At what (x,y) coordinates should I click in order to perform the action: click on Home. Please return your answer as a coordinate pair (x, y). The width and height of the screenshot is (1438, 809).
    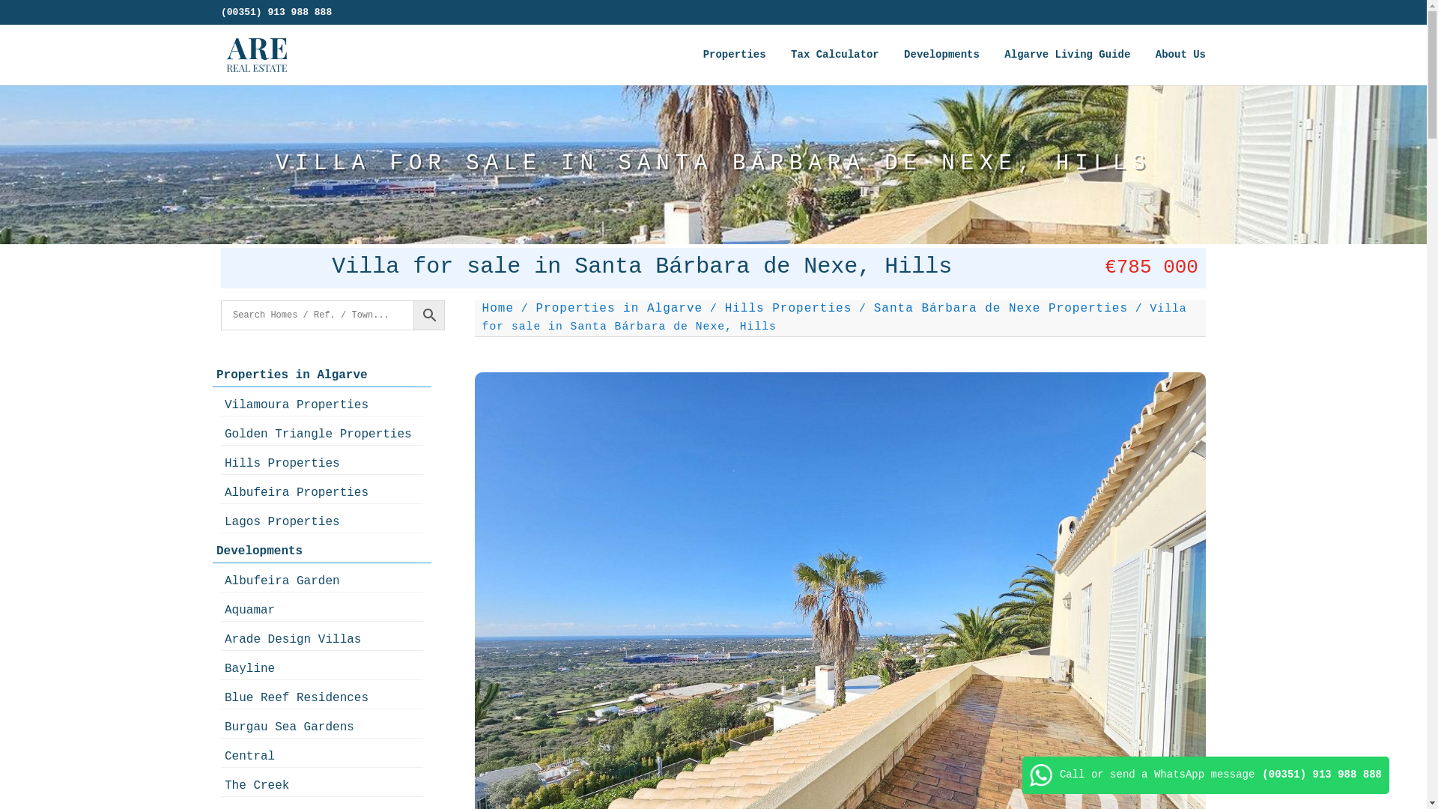
    Looking at the image, I should click on (497, 309).